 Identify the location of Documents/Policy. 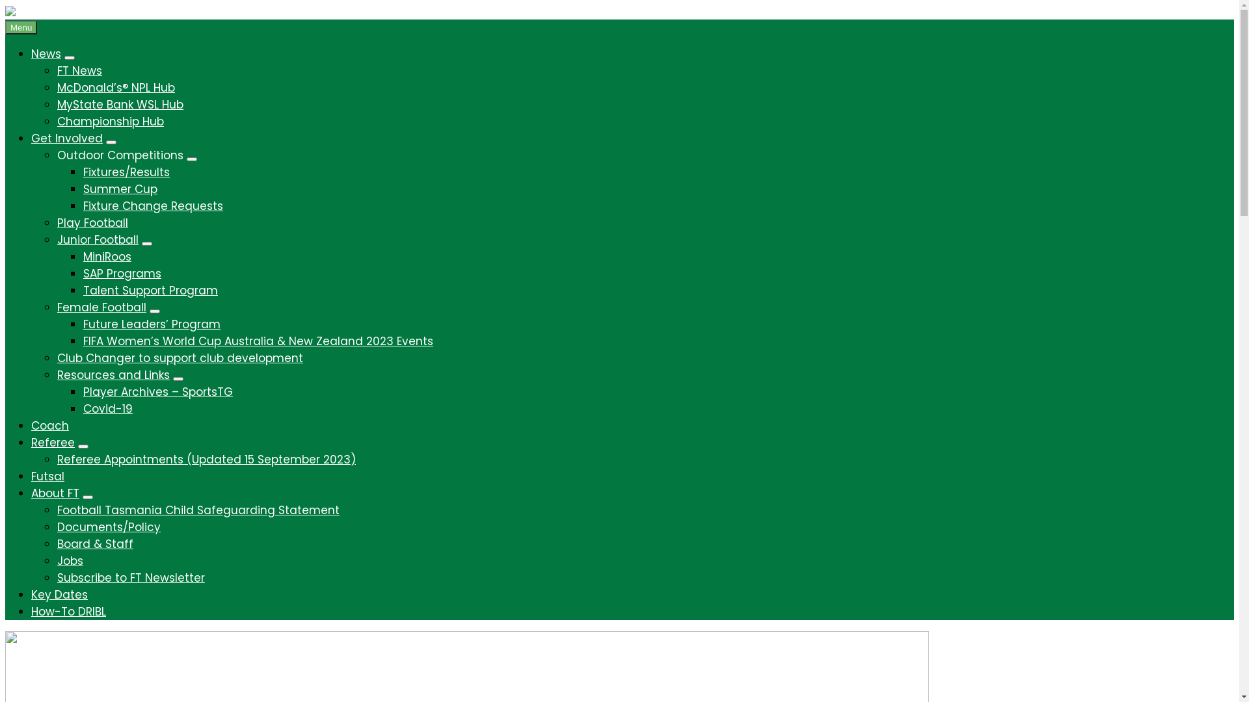
(109, 527).